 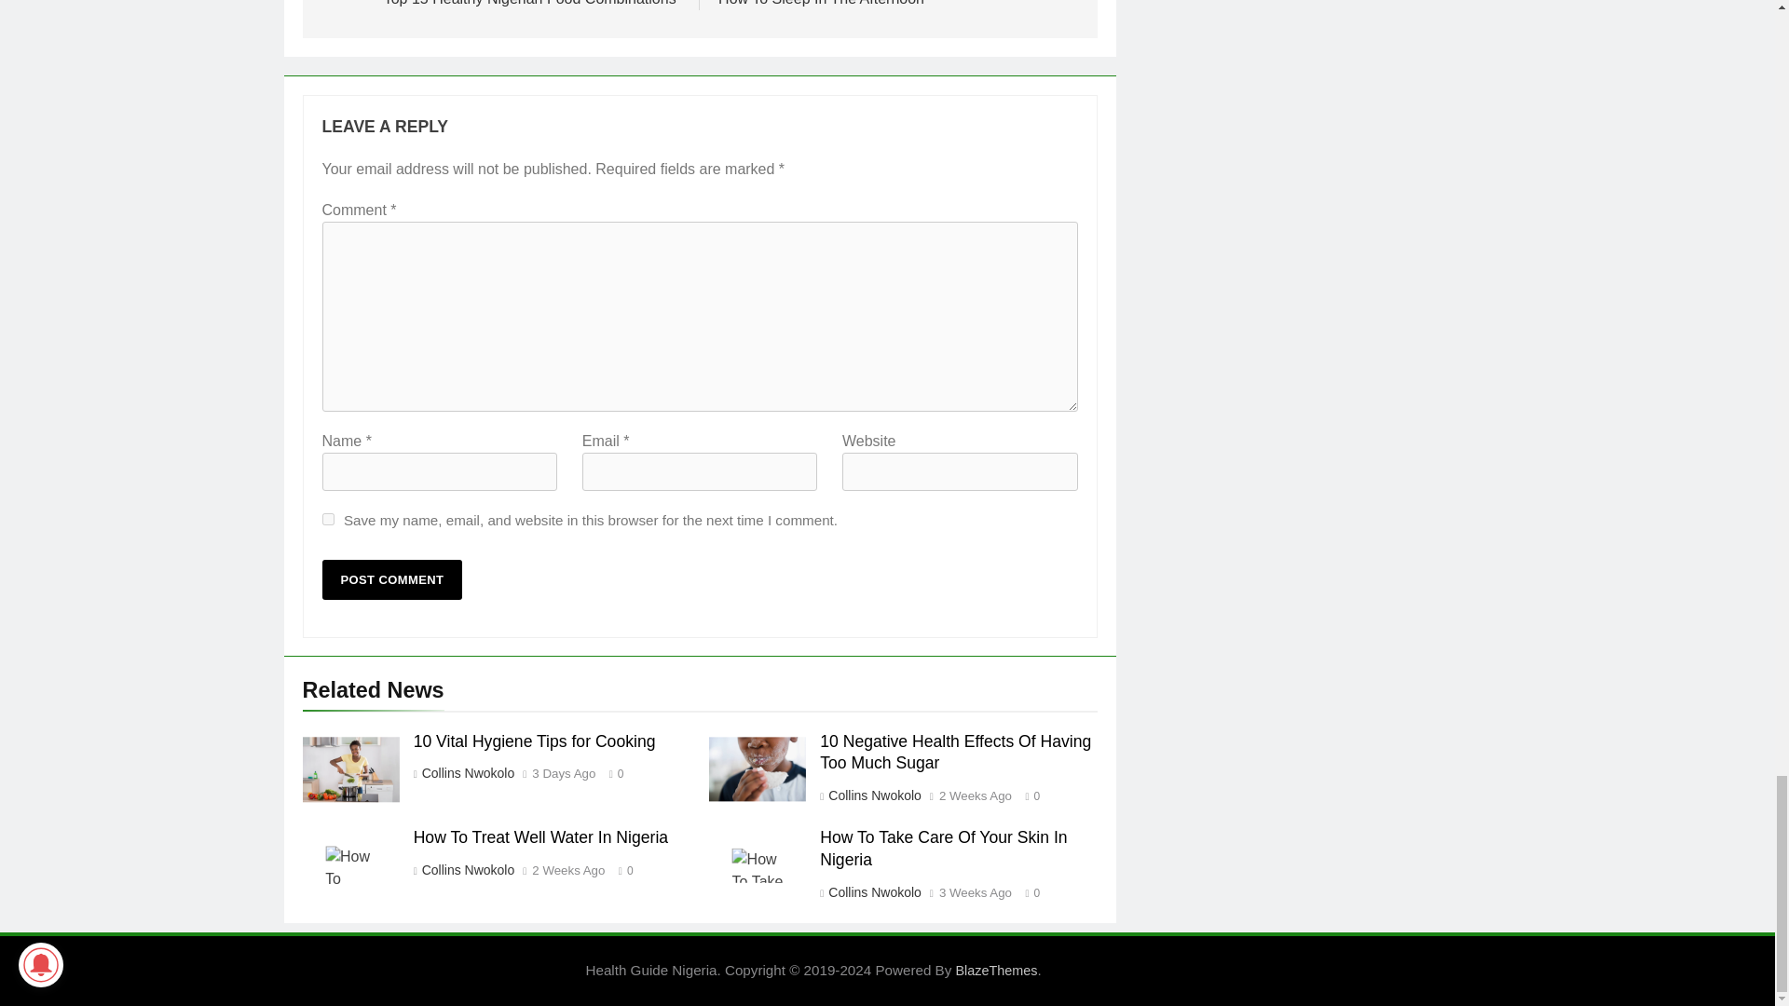 I want to click on Post Comment, so click(x=392, y=579).